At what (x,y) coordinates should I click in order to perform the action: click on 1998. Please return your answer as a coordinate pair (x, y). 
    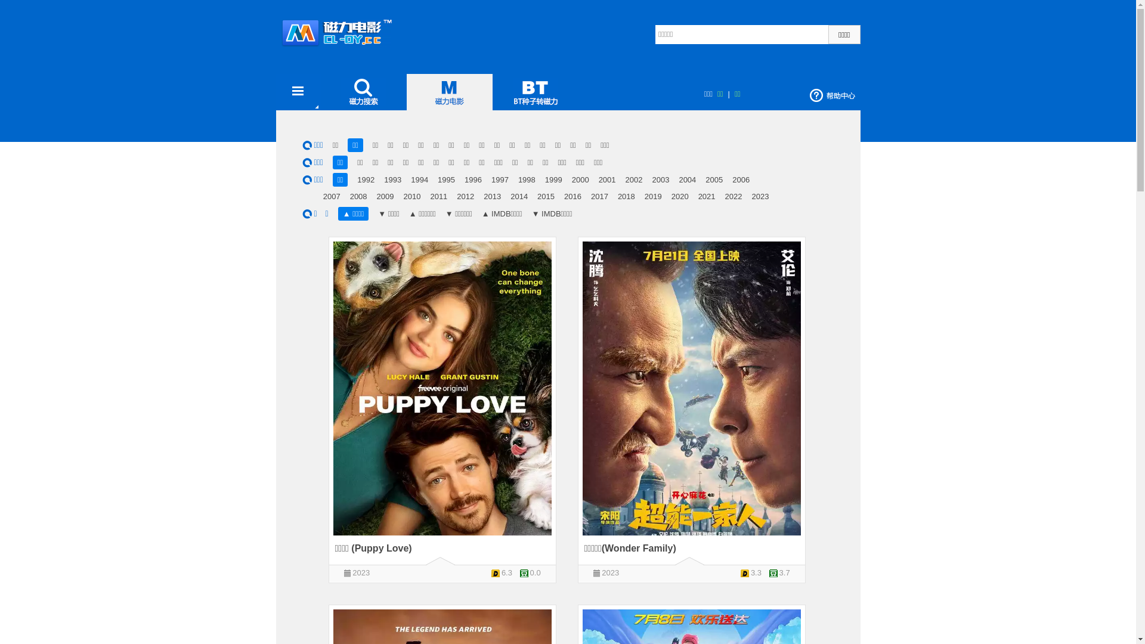
    Looking at the image, I should click on (527, 180).